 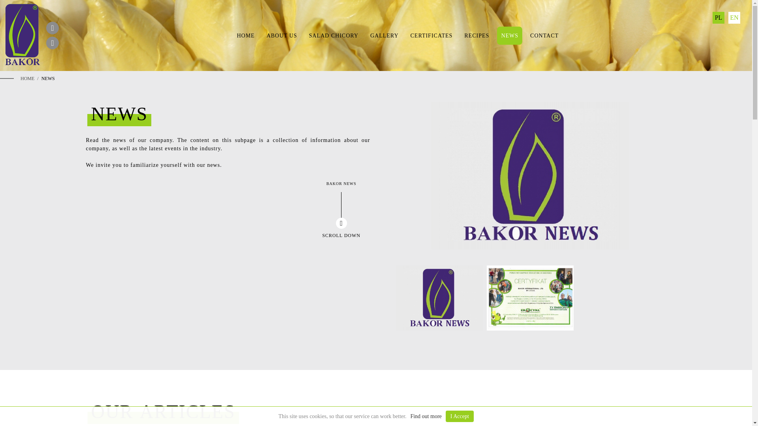 What do you see at coordinates (509, 36) in the screenshot?
I see `NEWS` at bounding box center [509, 36].